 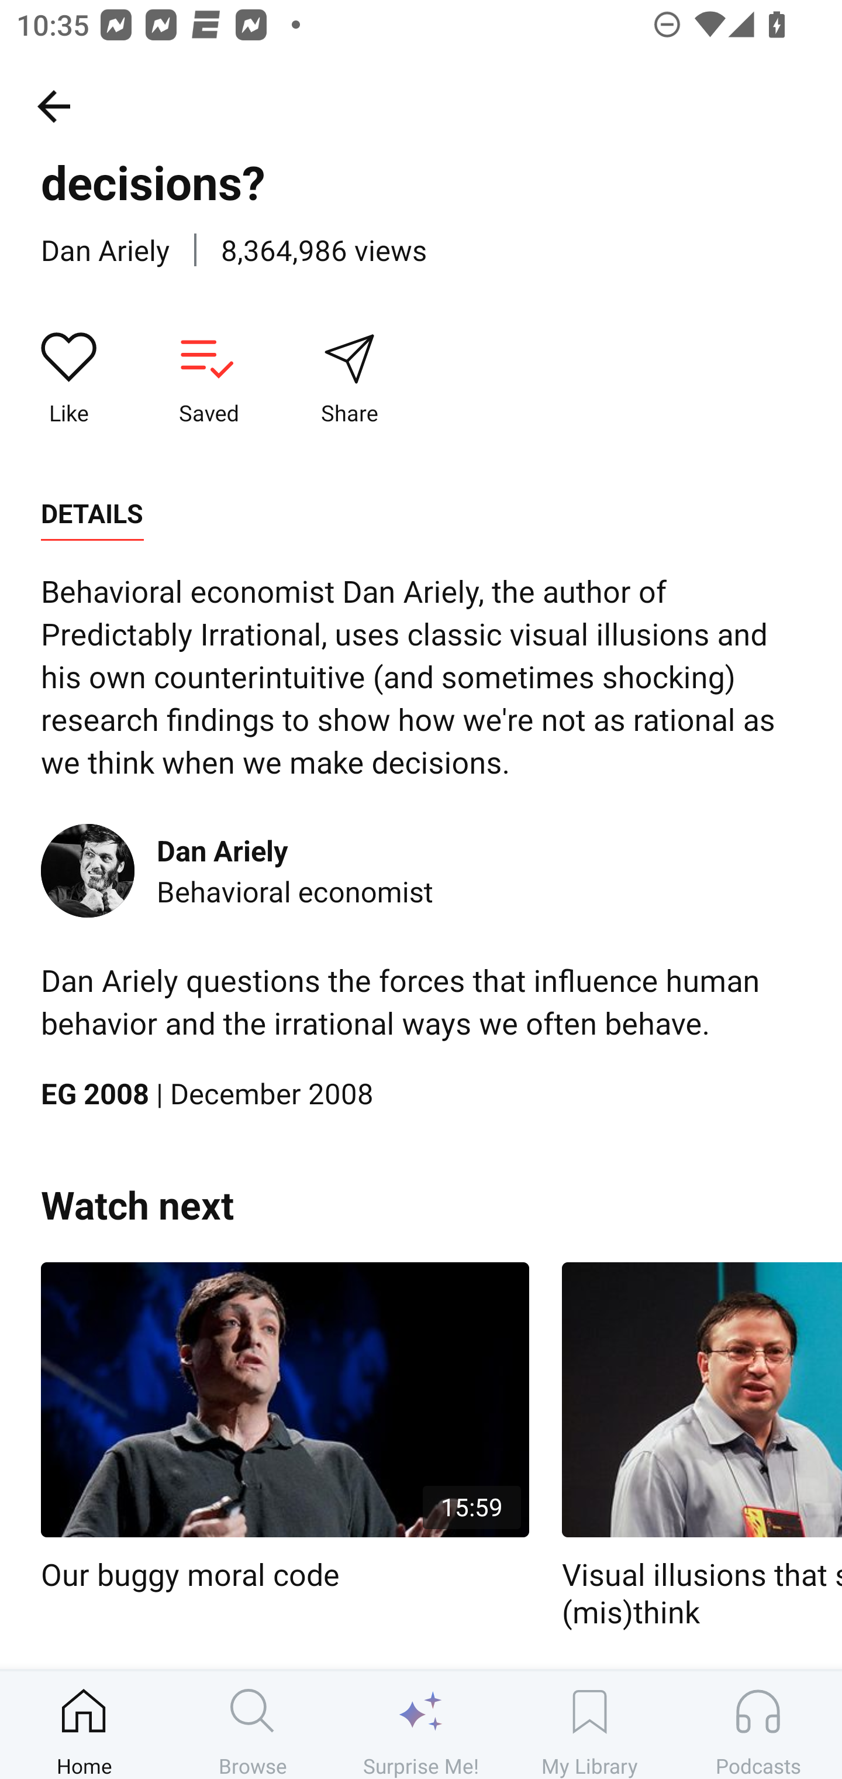 What do you see at coordinates (349, 379) in the screenshot?
I see `Share` at bounding box center [349, 379].